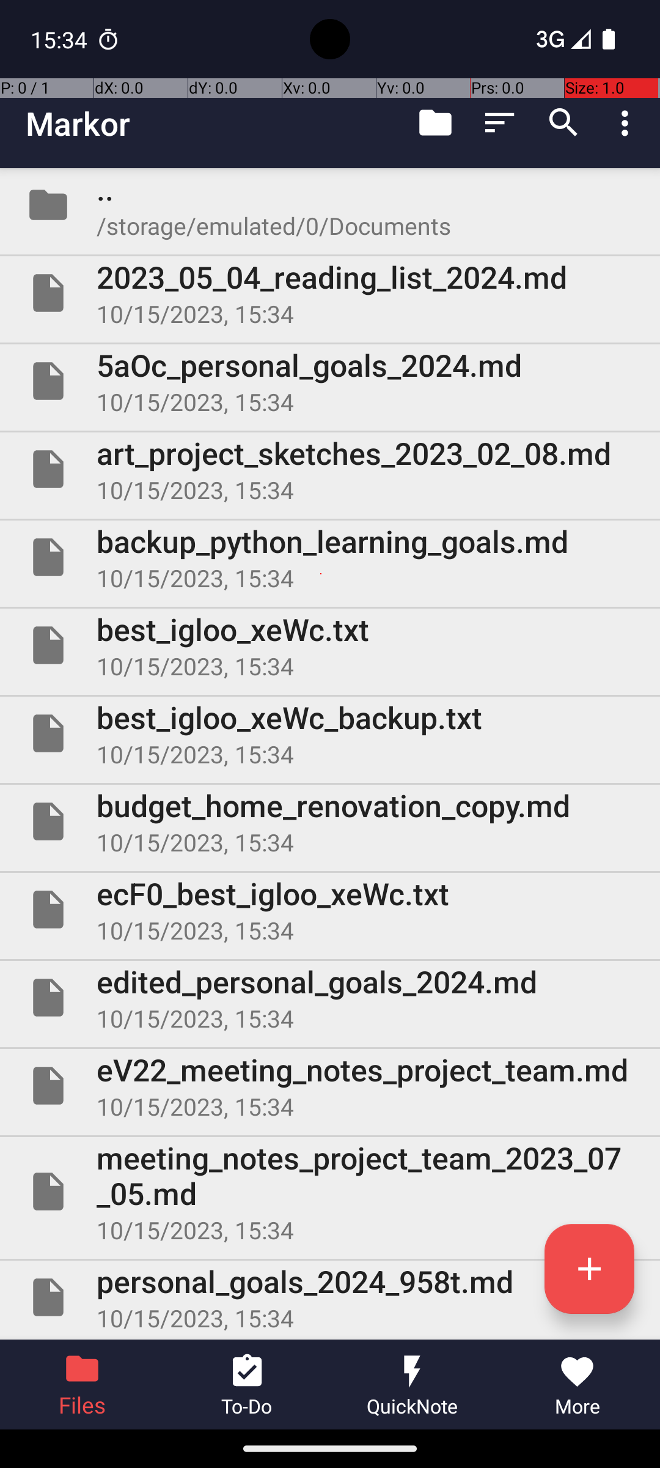  I want to click on File best_igloo_xeWc.txt , so click(330, 645).